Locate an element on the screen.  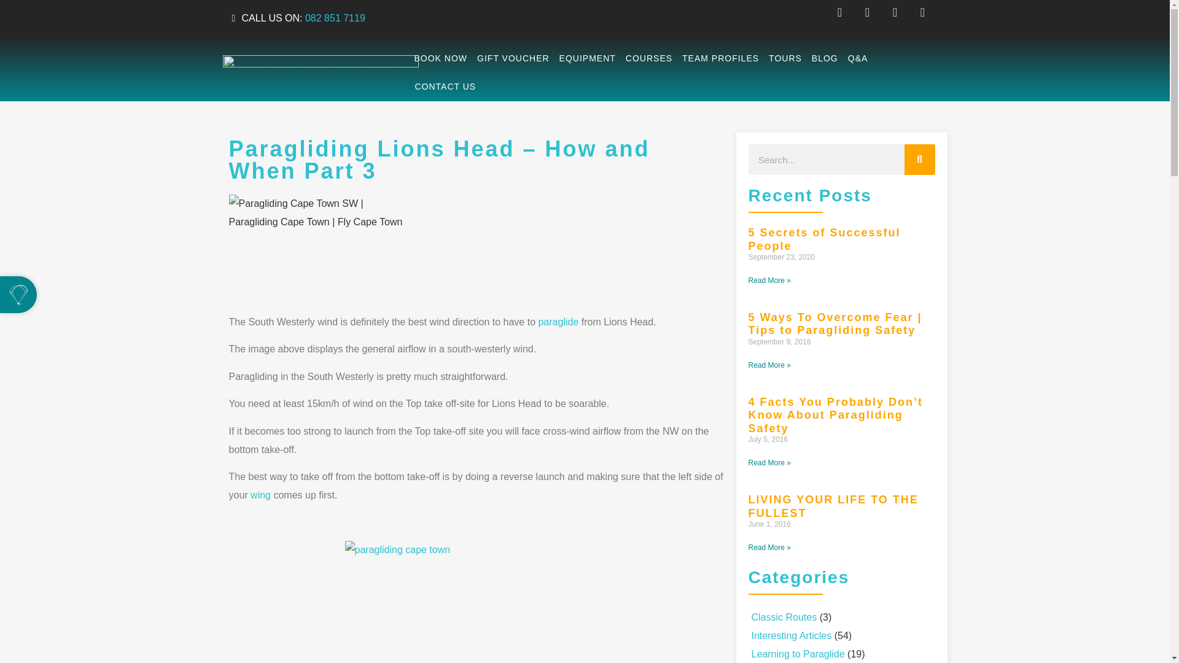
EQUIPMENT is located at coordinates (587, 58).